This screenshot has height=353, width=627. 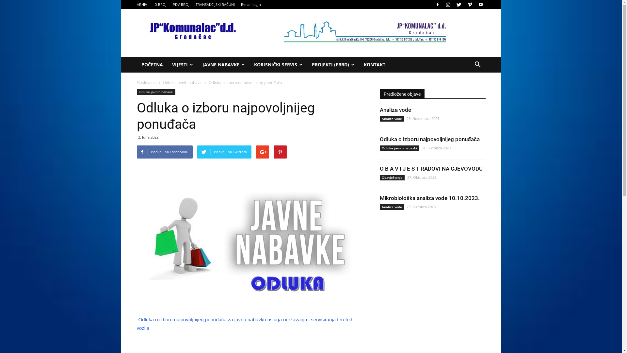 What do you see at coordinates (146, 82) in the screenshot?
I see `Naslovnica` at bounding box center [146, 82].